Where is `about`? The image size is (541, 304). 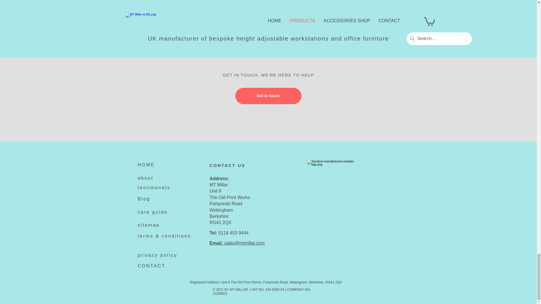 about is located at coordinates (145, 178).